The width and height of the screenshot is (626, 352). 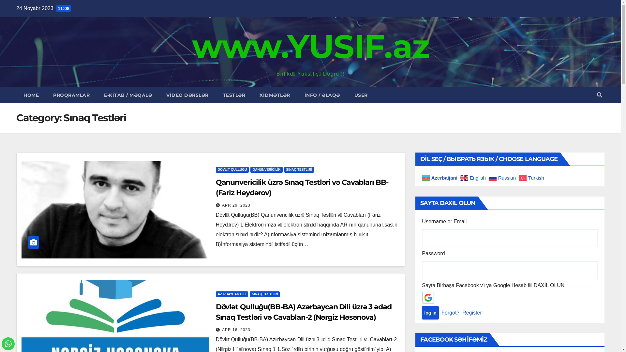 What do you see at coordinates (503, 177) in the screenshot?
I see `Russian` at bounding box center [503, 177].